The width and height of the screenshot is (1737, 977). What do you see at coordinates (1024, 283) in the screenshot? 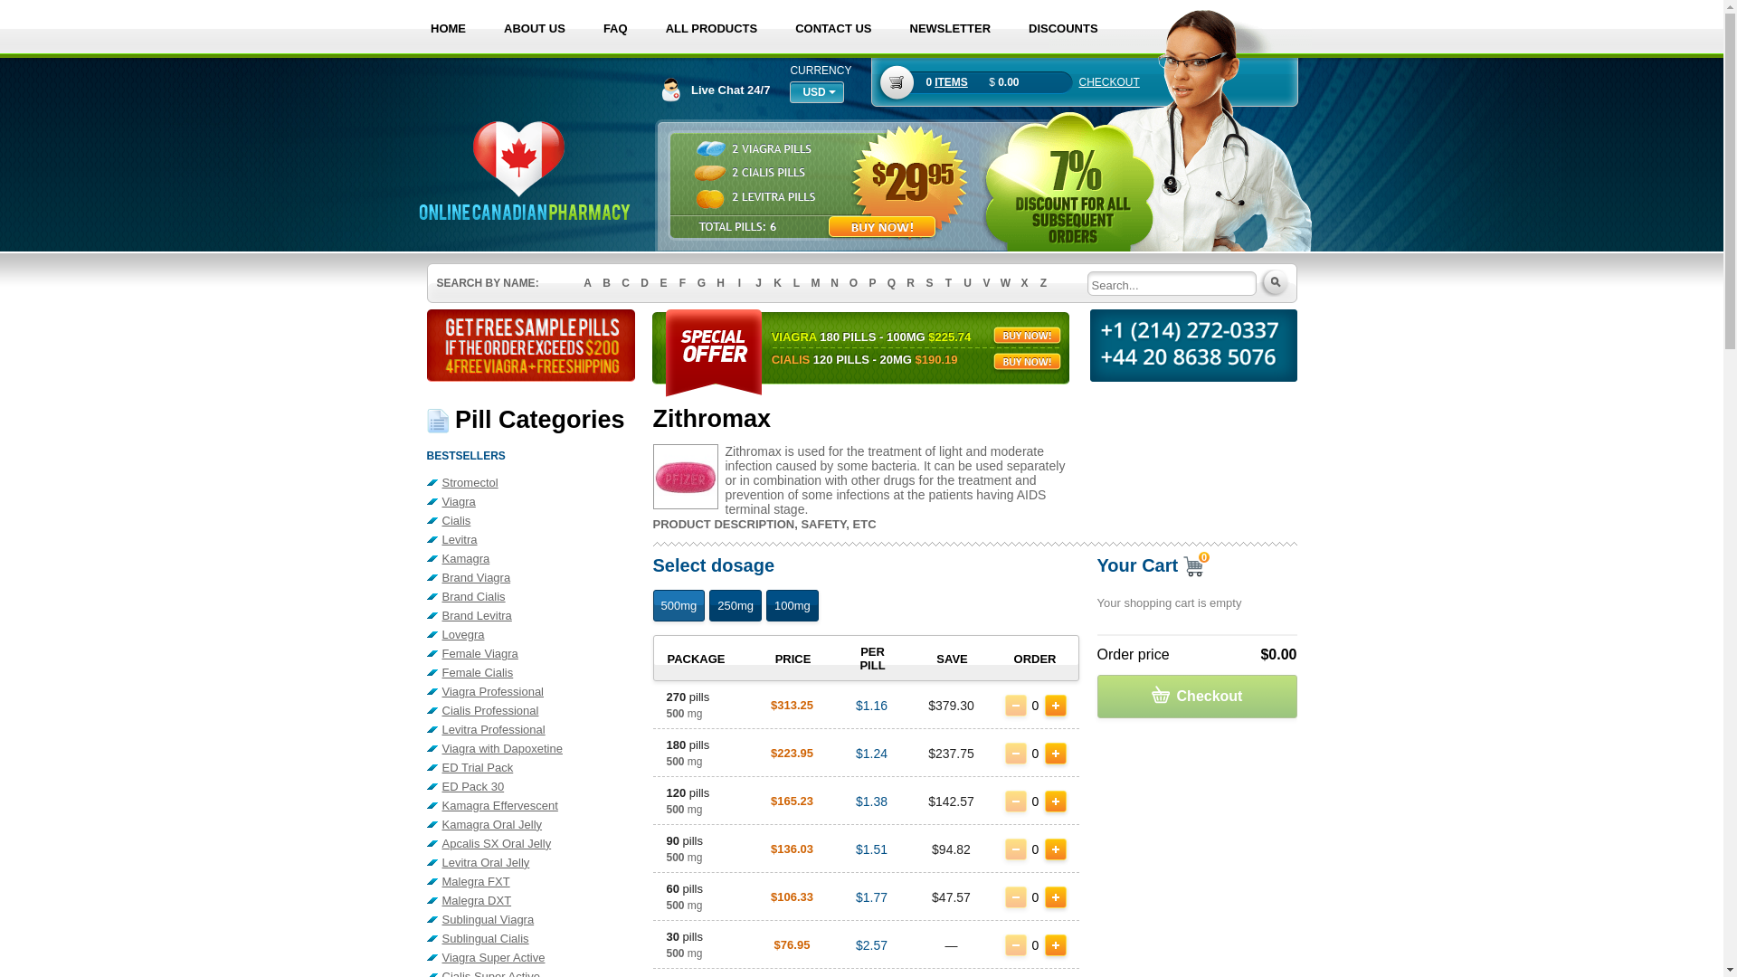
I see `X` at bounding box center [1024, 283].